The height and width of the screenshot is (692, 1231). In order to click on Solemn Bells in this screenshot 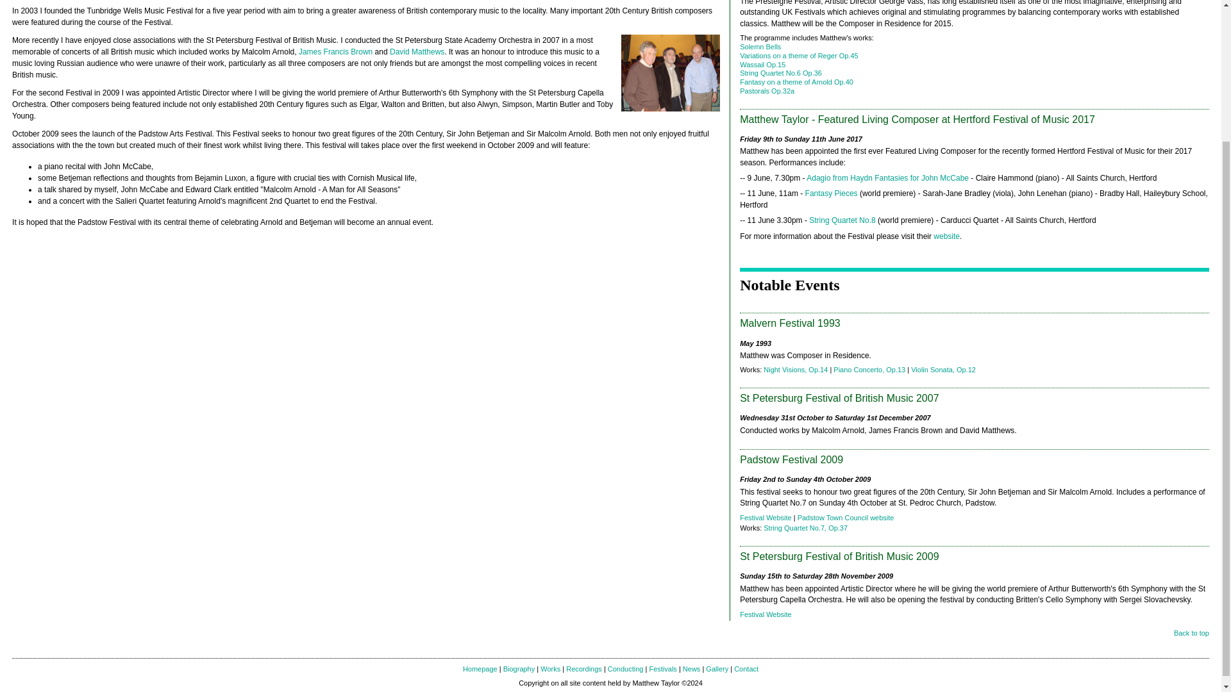, I will do `click(760, 46)`.